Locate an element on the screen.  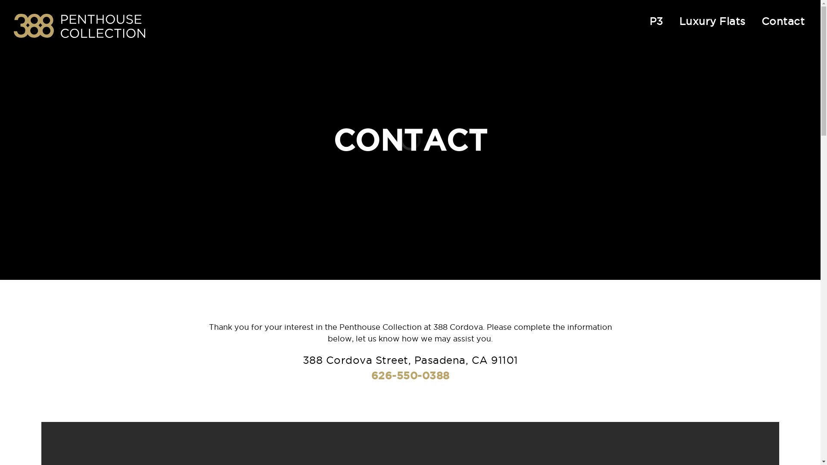
P3 is located at coordinates (656, 21).